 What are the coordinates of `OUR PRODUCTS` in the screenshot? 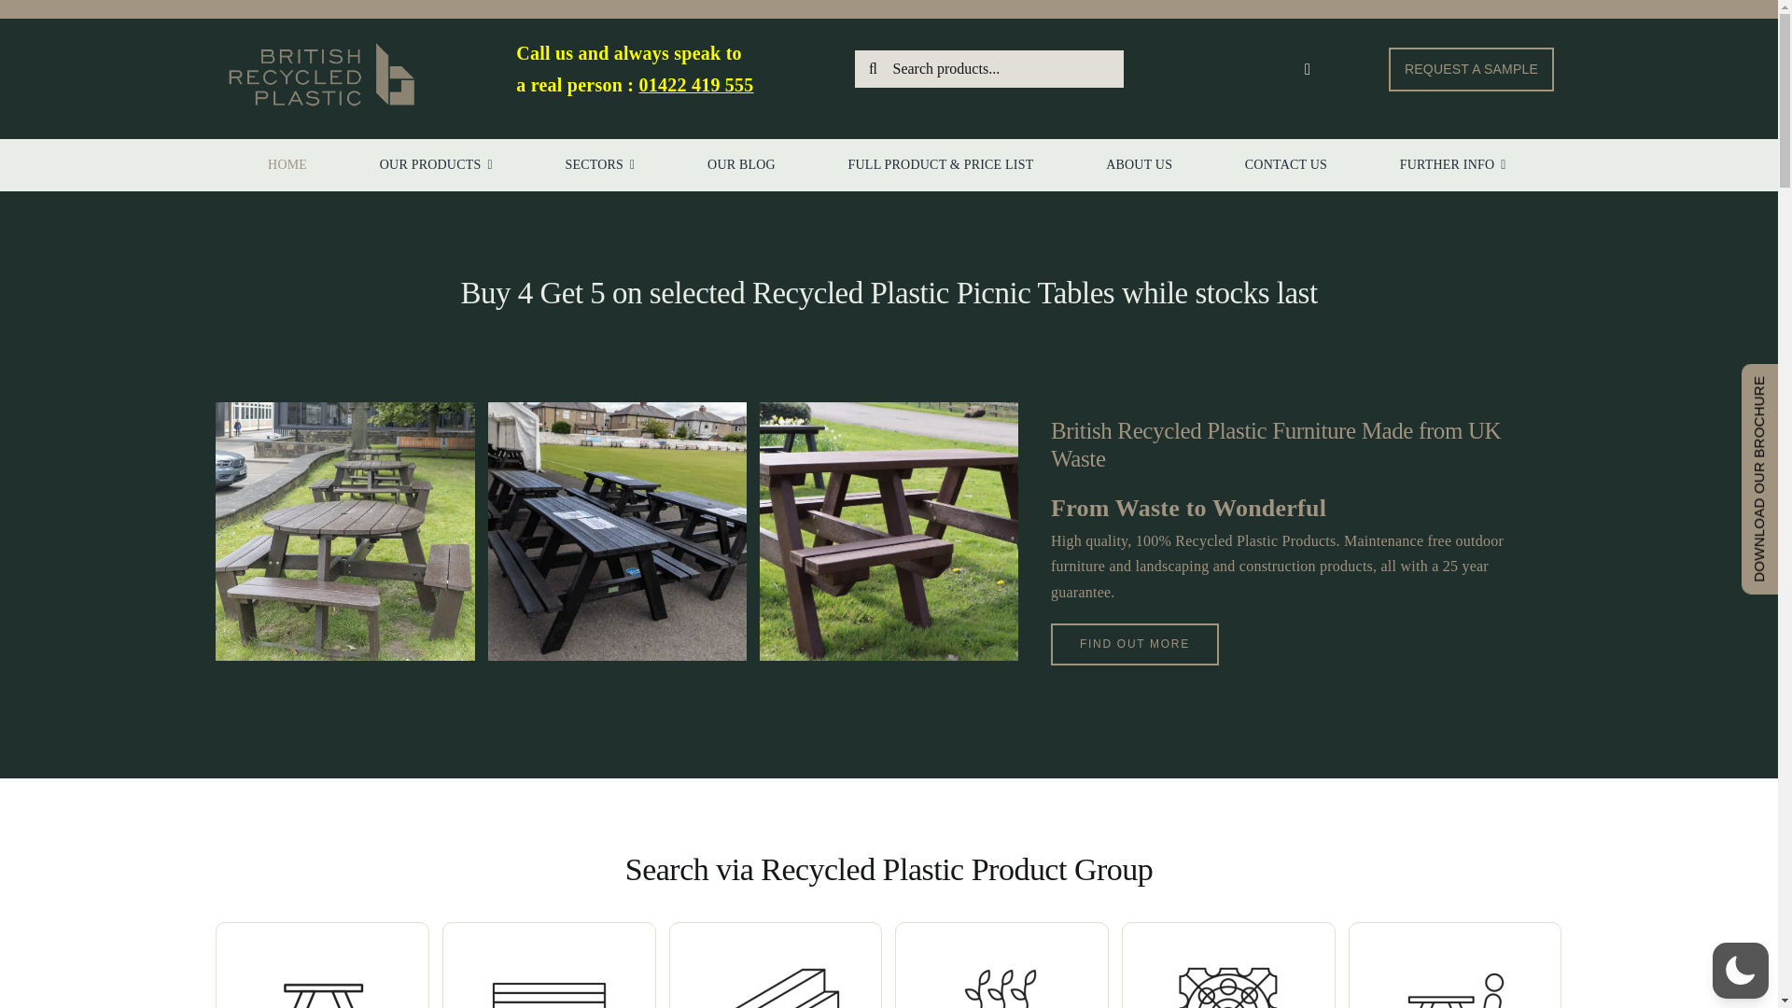 It's located at (437, 165).